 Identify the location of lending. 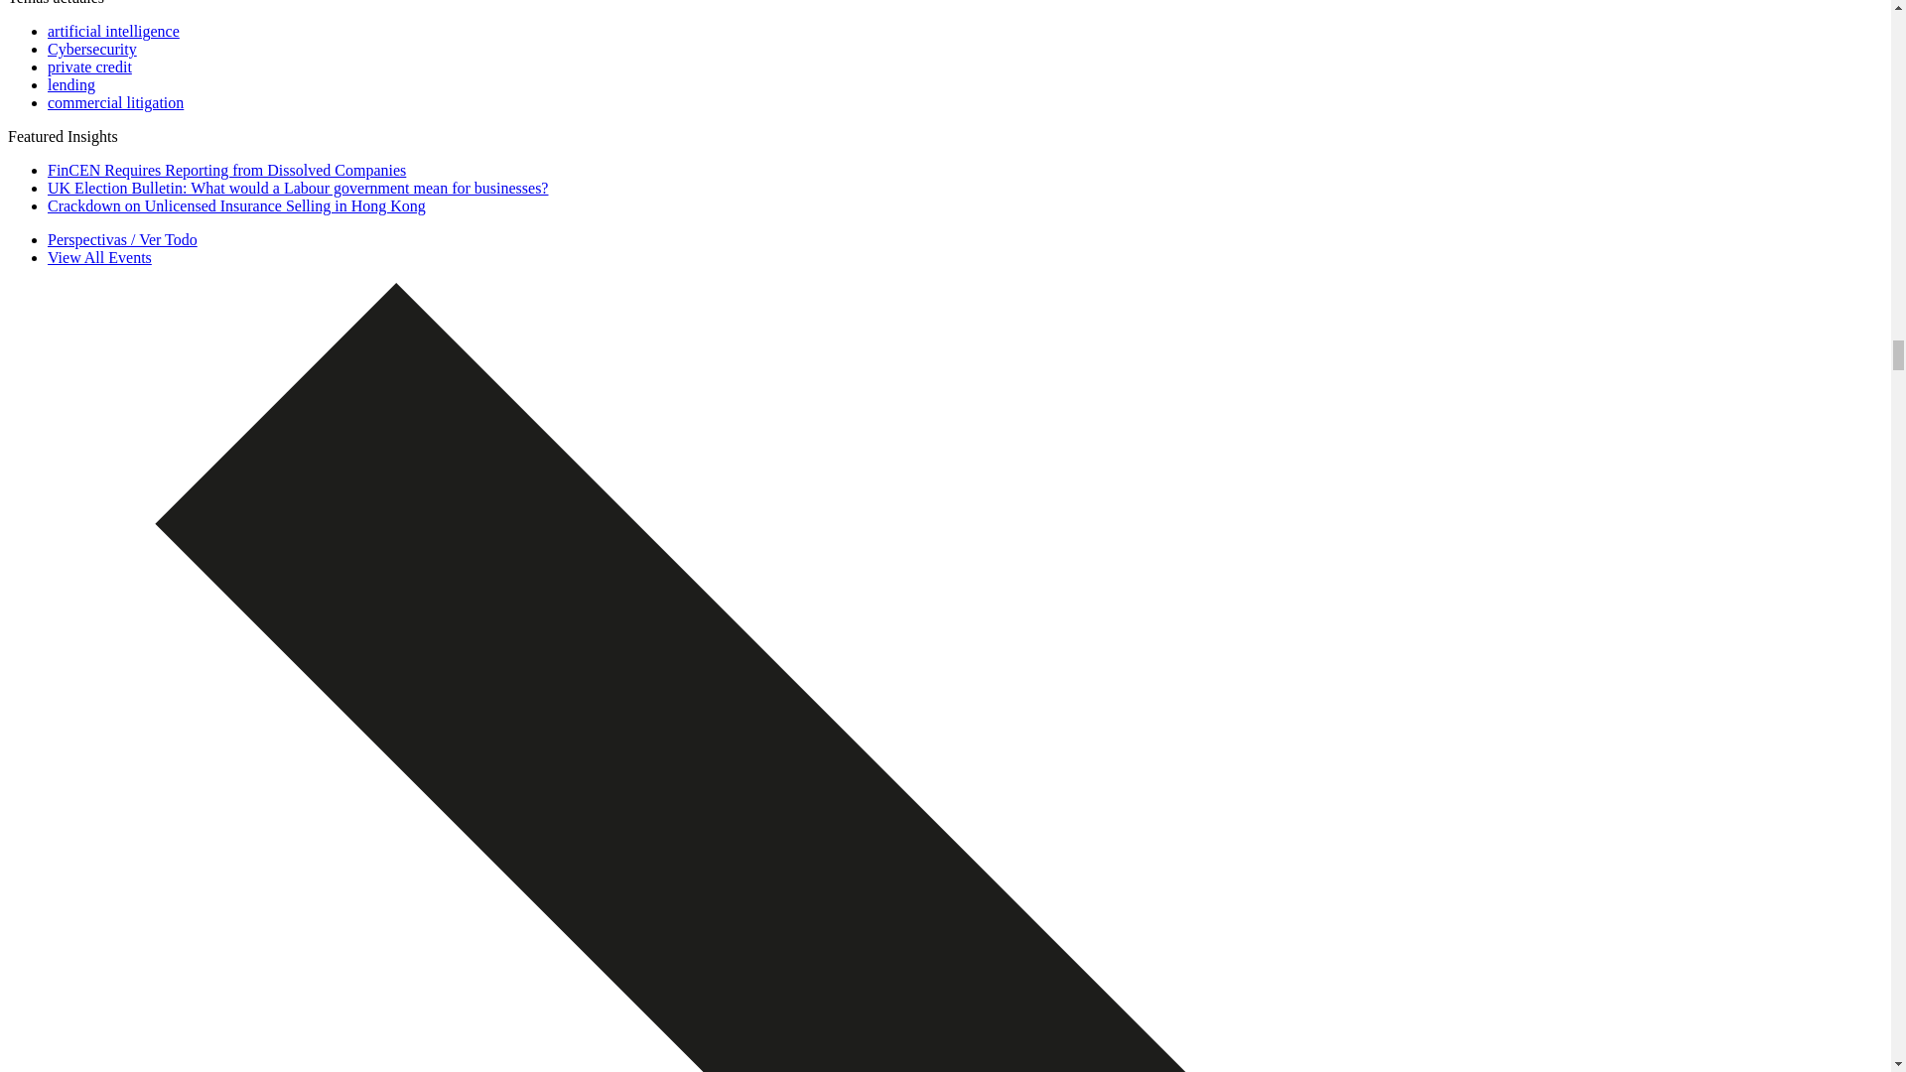
(71, 83).